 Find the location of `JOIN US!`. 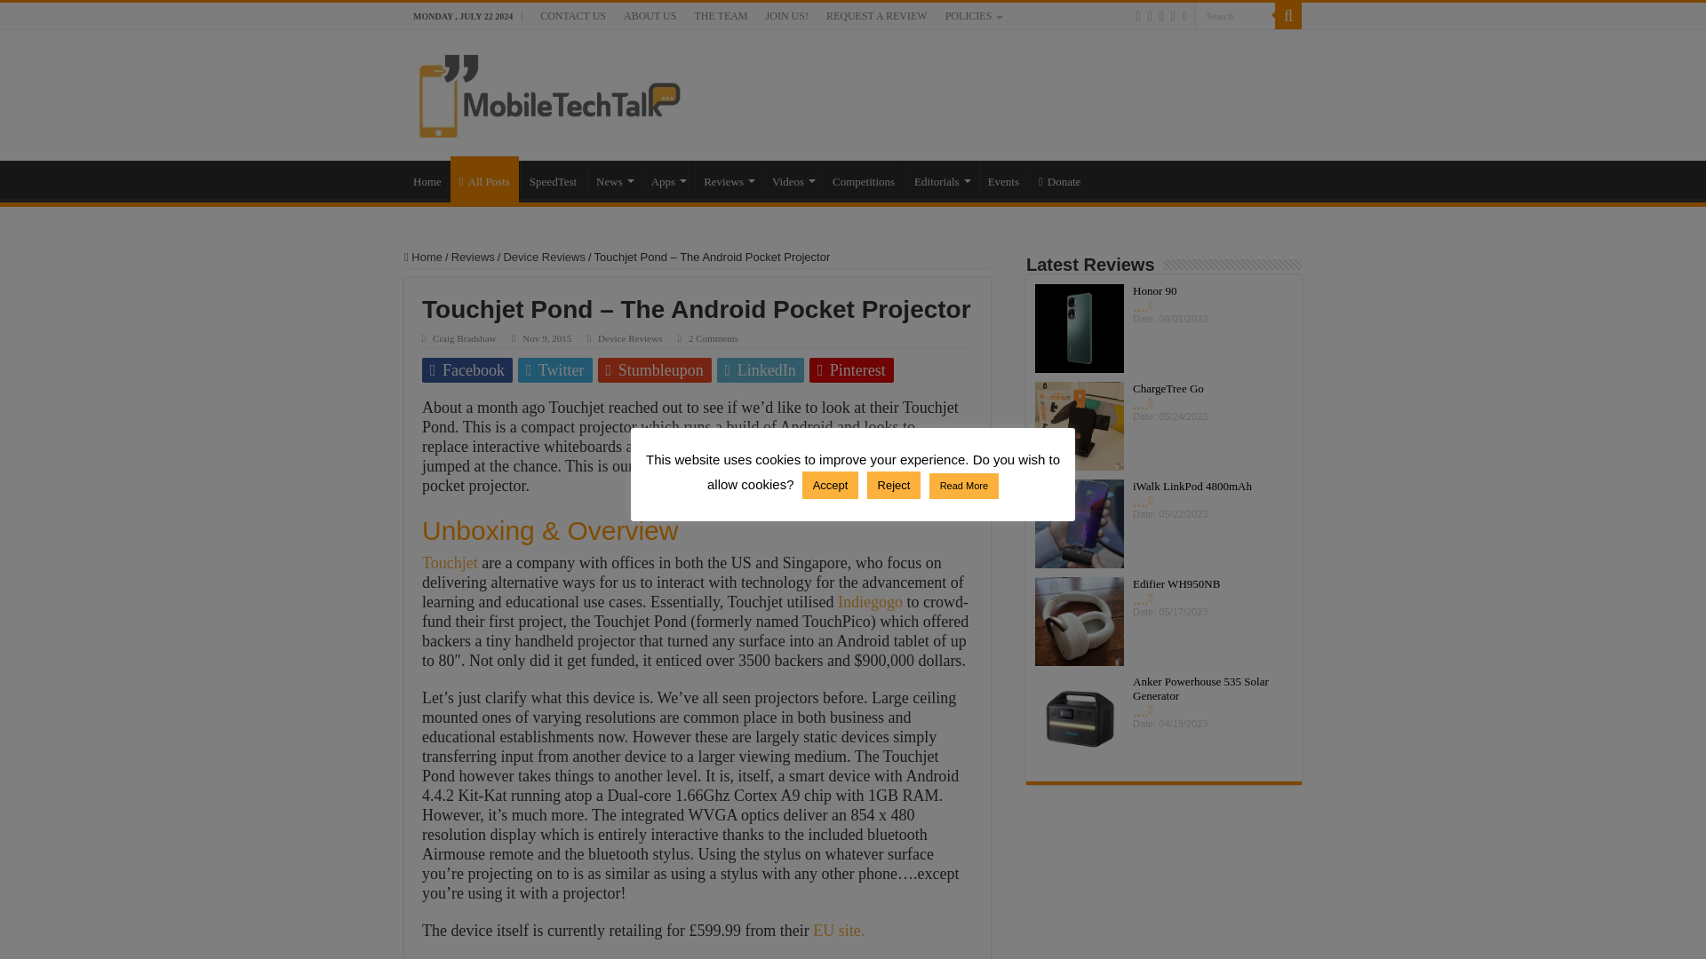

JOIN US! is located at coordinates (787, 16).